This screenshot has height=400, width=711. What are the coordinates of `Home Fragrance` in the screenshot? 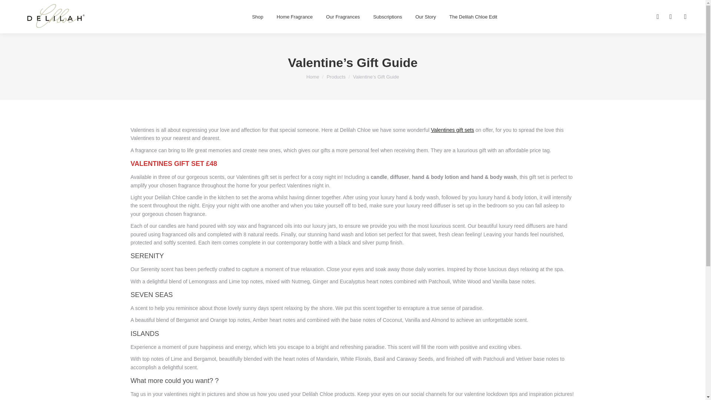 It's located at (295, 17).